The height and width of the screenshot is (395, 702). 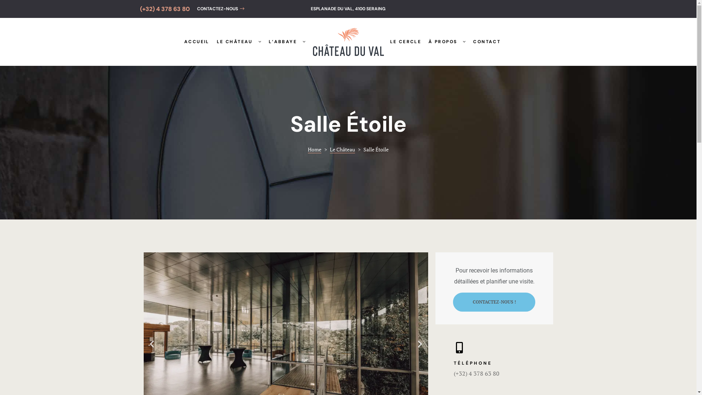 What do you see at coordinates (405, 42) in the screenshot?
I see `LE CERCLE` at bounding box center [405, 42].